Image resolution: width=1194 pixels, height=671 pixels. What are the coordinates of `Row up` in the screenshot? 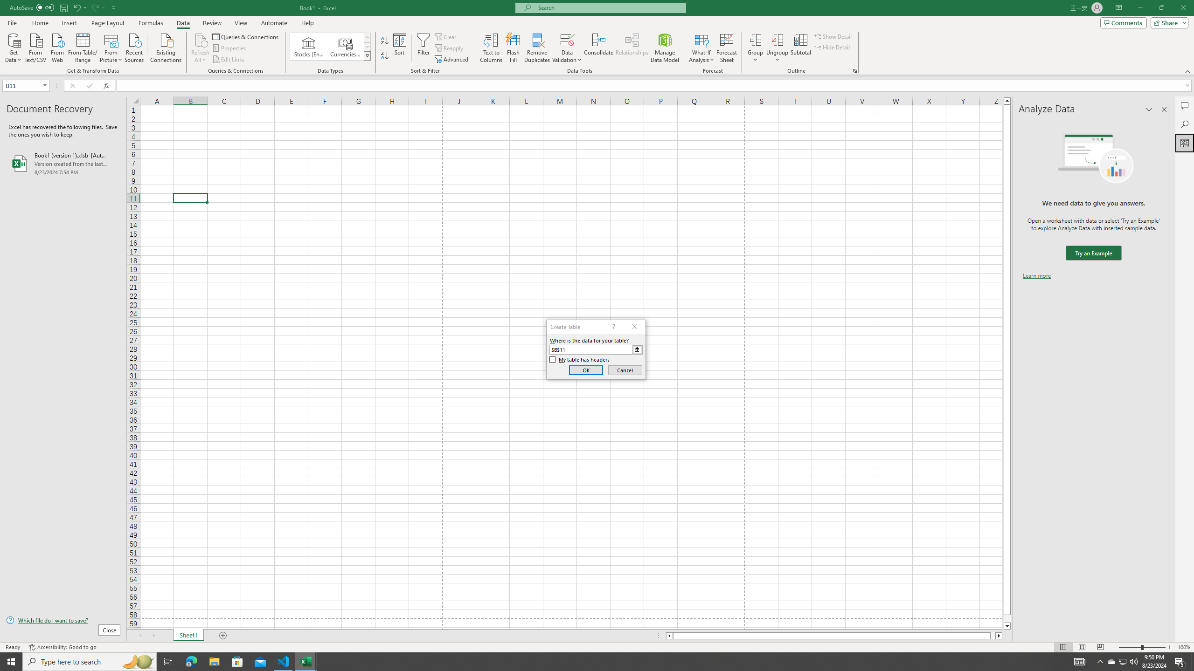 It's located at (368, 37).